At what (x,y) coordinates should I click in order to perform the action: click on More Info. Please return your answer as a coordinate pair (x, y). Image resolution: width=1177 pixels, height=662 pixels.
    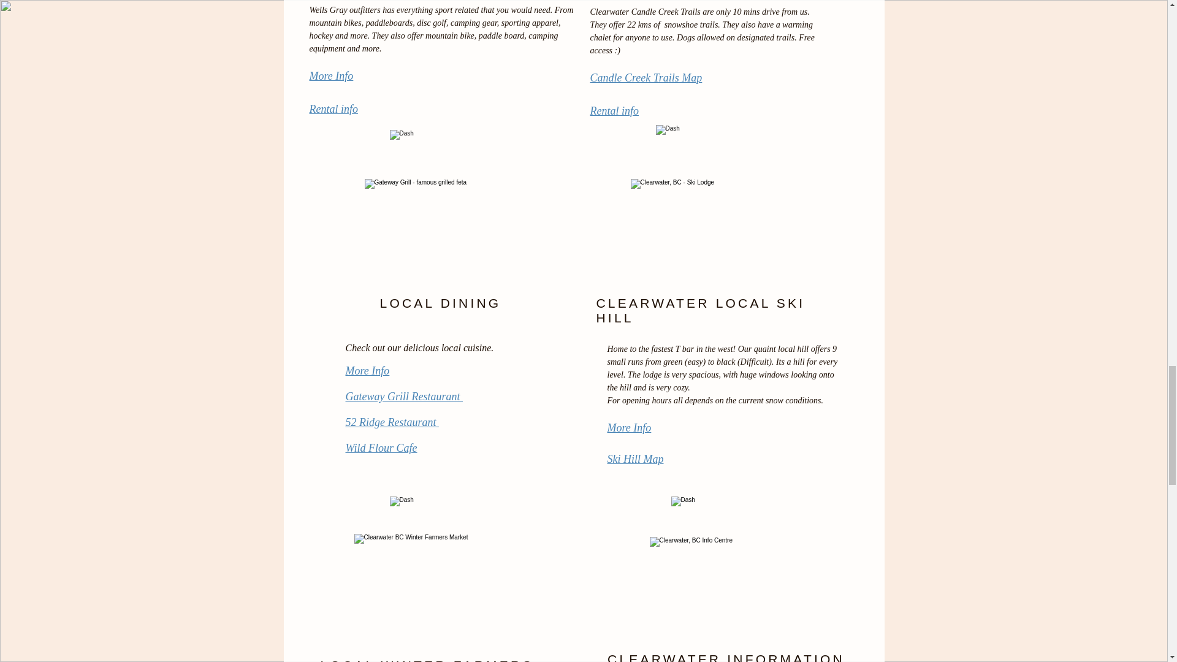
    Looking at the image, I should click on (629, 428).